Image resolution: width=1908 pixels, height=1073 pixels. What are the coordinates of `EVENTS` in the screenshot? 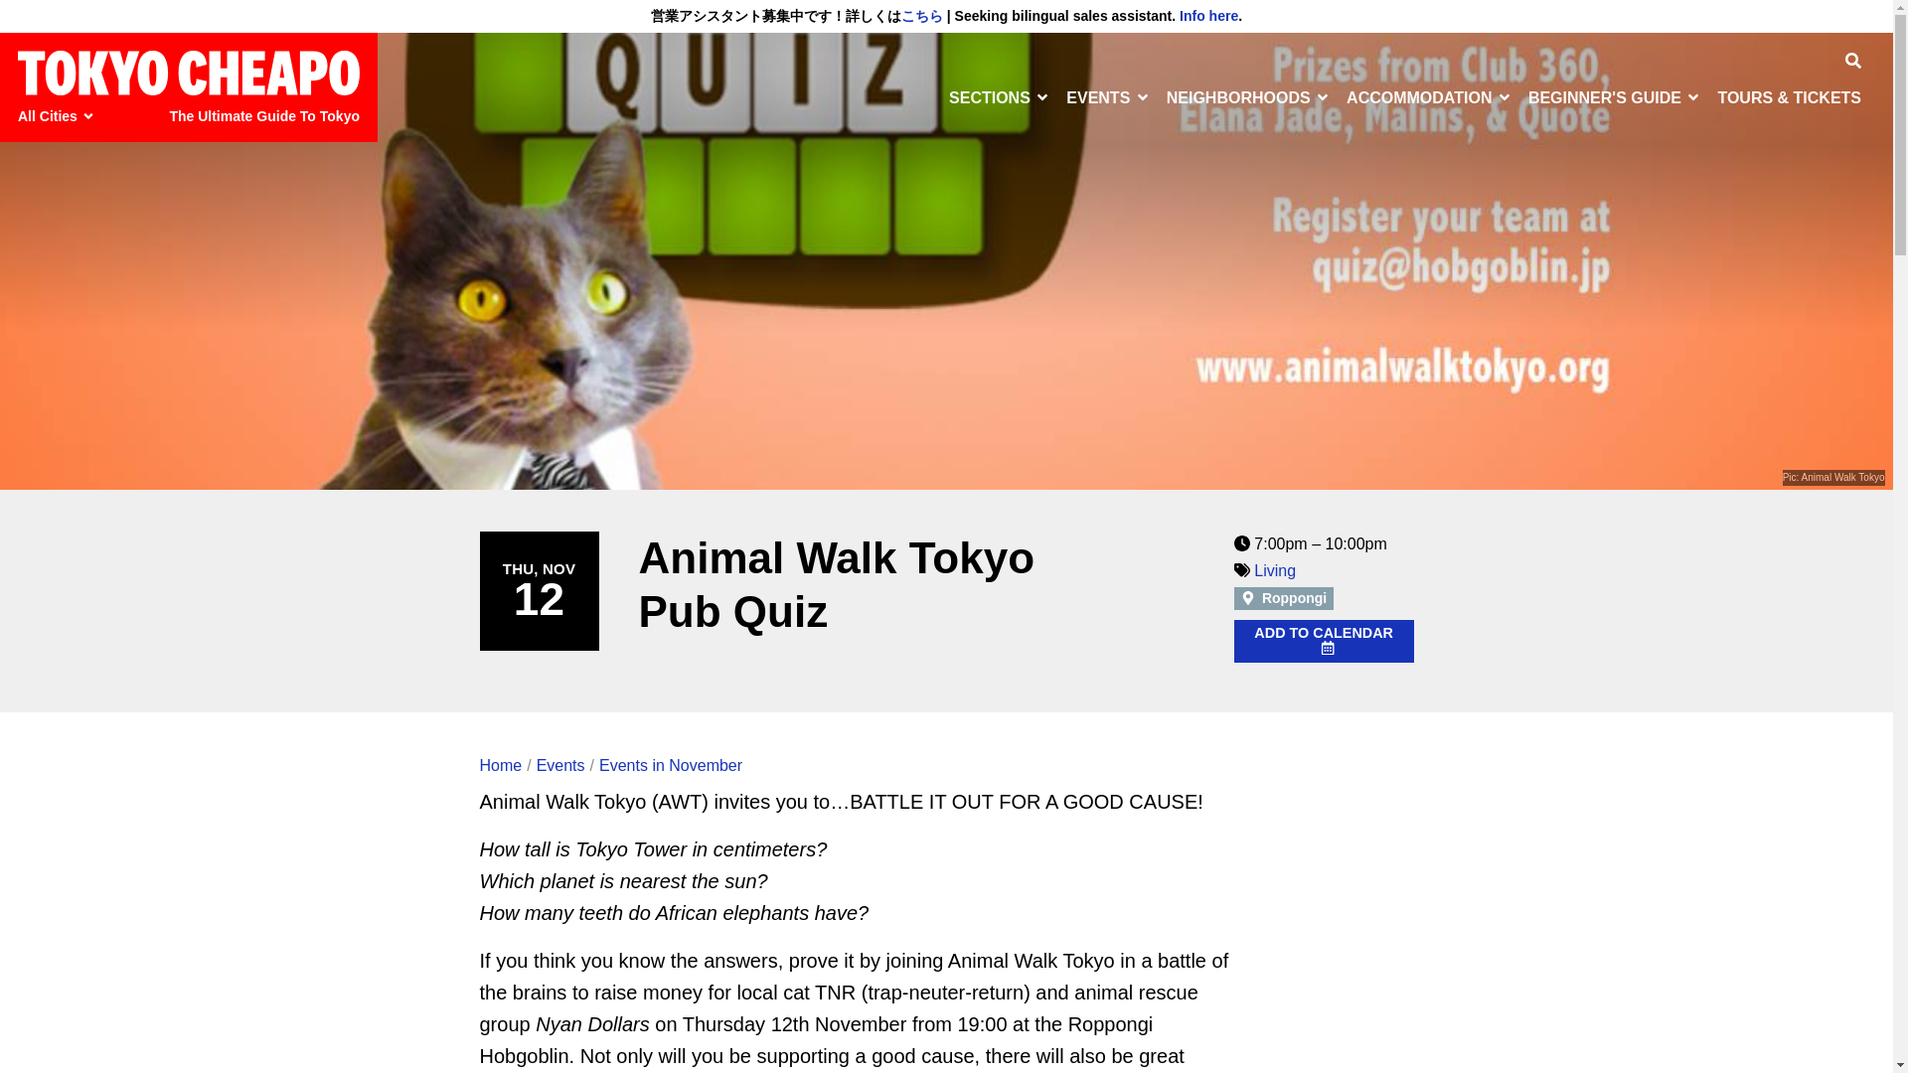 It's located at (1108, 97).